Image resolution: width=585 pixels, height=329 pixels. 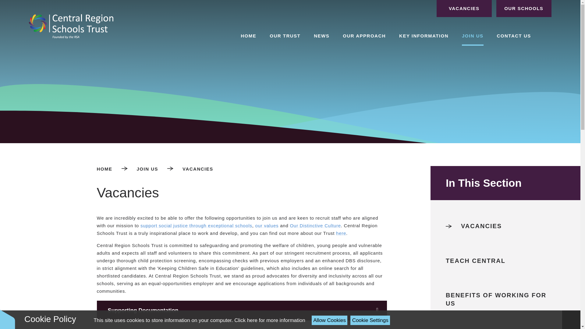 I want to click on OUR APPROACH, so click(x=364, y=36).